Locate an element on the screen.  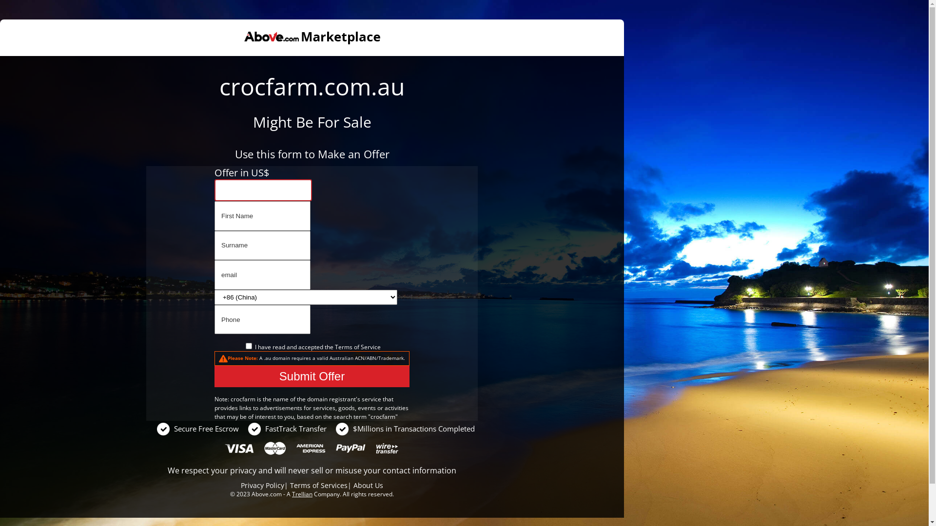
Terms of Services is located at coordinates (319, 485).